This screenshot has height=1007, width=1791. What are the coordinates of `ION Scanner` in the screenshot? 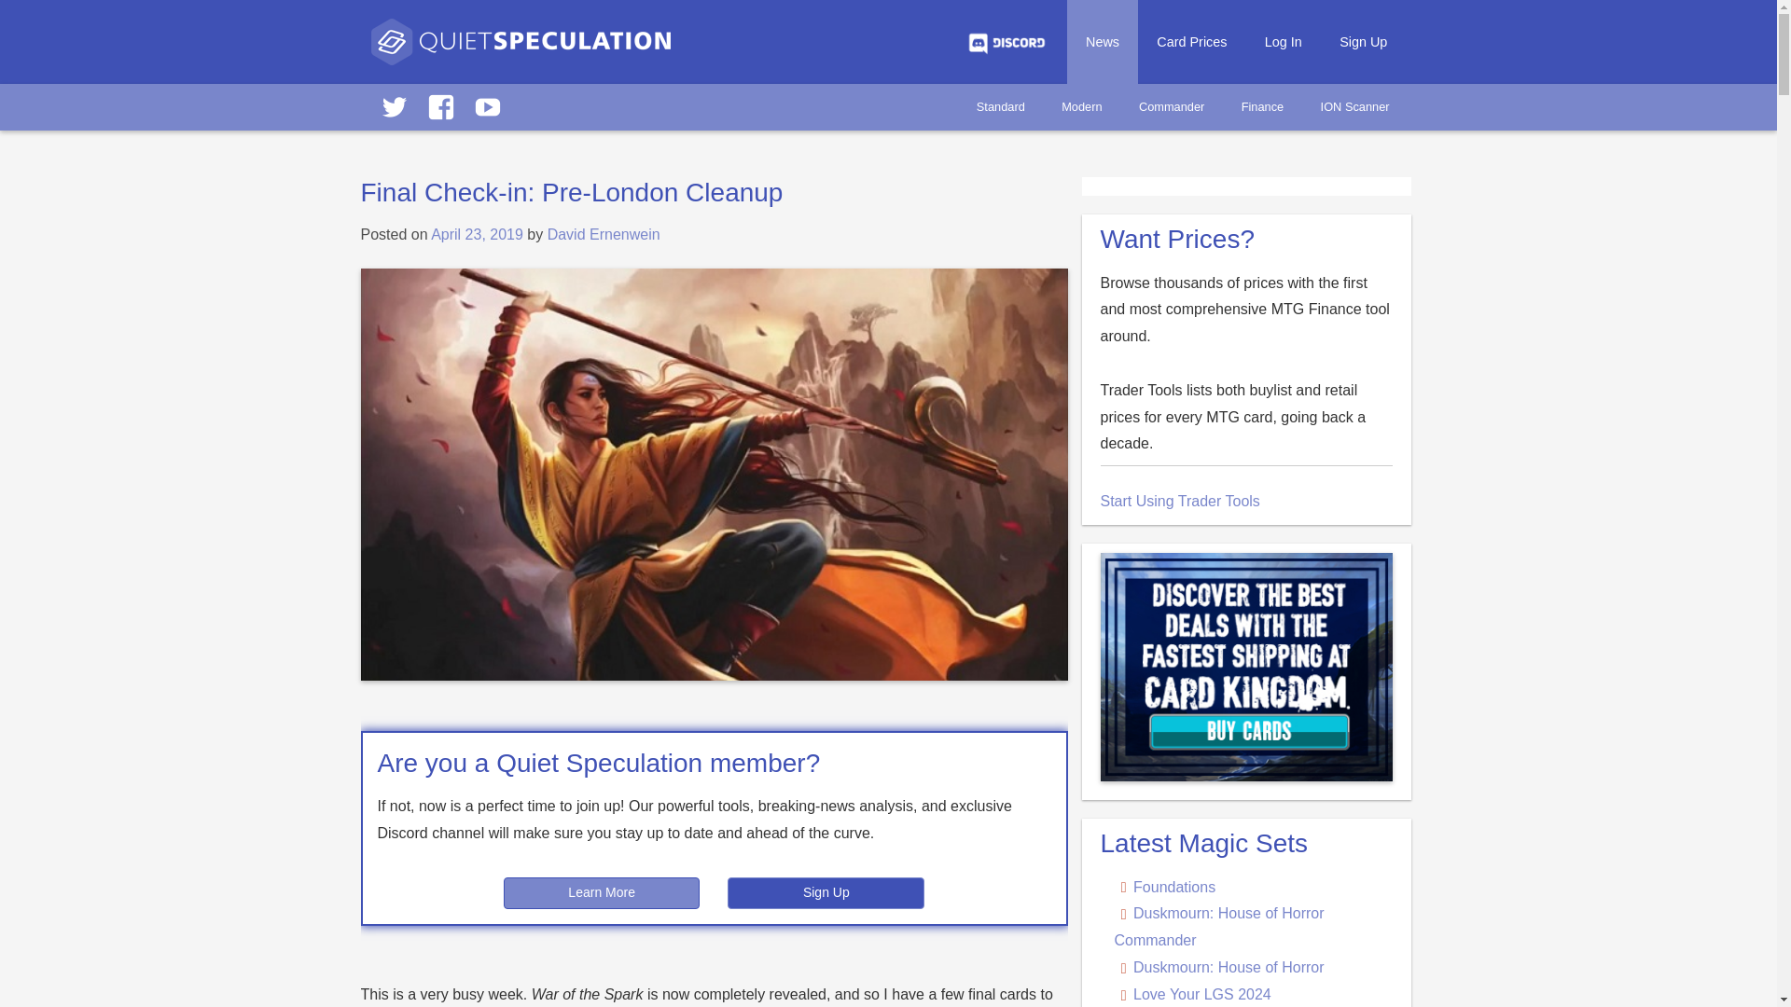 It's located at (1354, 106).